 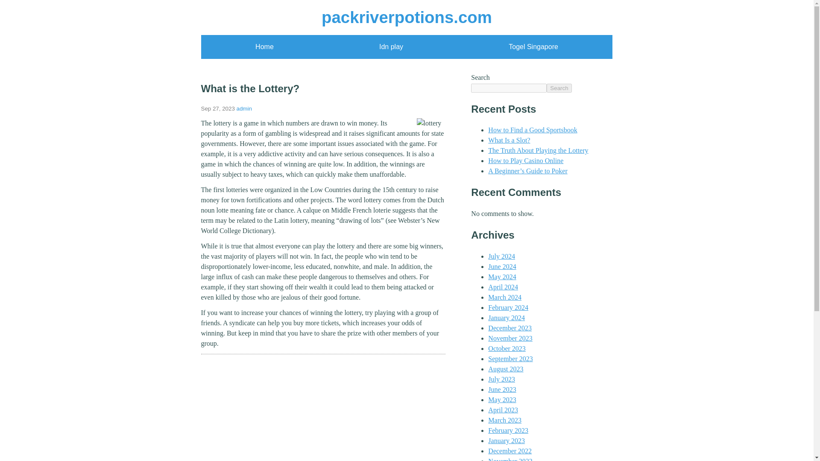 I want to click on July 2024, so click(x=501, y=256).